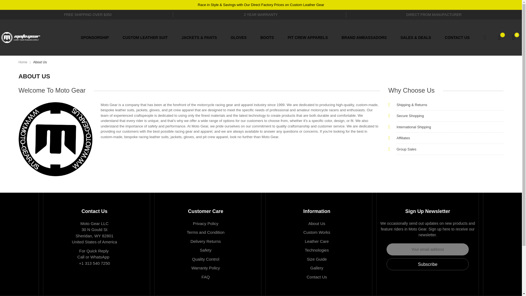 Image resolution: width=526 pixels, height=296 pixels. I want to click on Subscribe, so click(427, 264).